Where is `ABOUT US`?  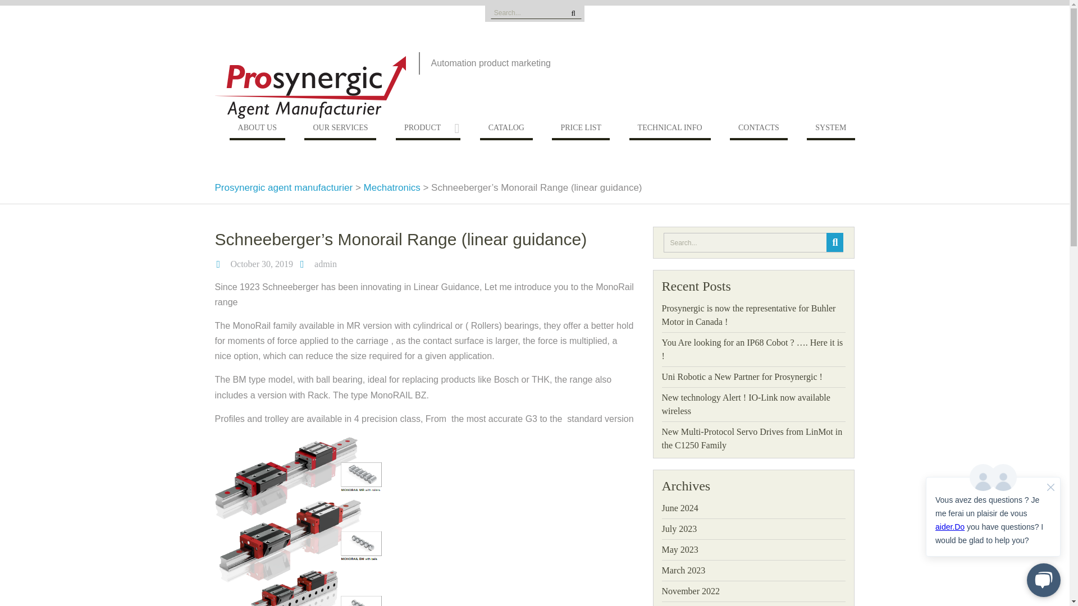
ABOUT US is located at coordinates (257, 130).